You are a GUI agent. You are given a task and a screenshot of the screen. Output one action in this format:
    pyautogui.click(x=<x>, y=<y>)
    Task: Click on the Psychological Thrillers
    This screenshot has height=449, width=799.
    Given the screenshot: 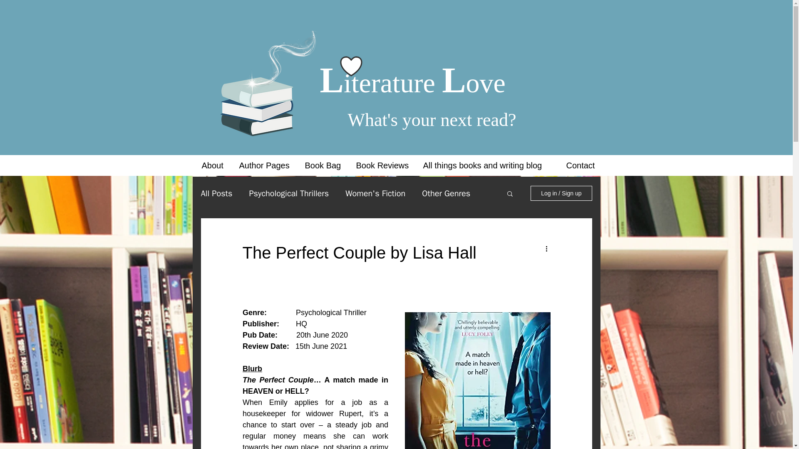 What is the action you would take?
    pyautogui.click(x=288, y=194)
    